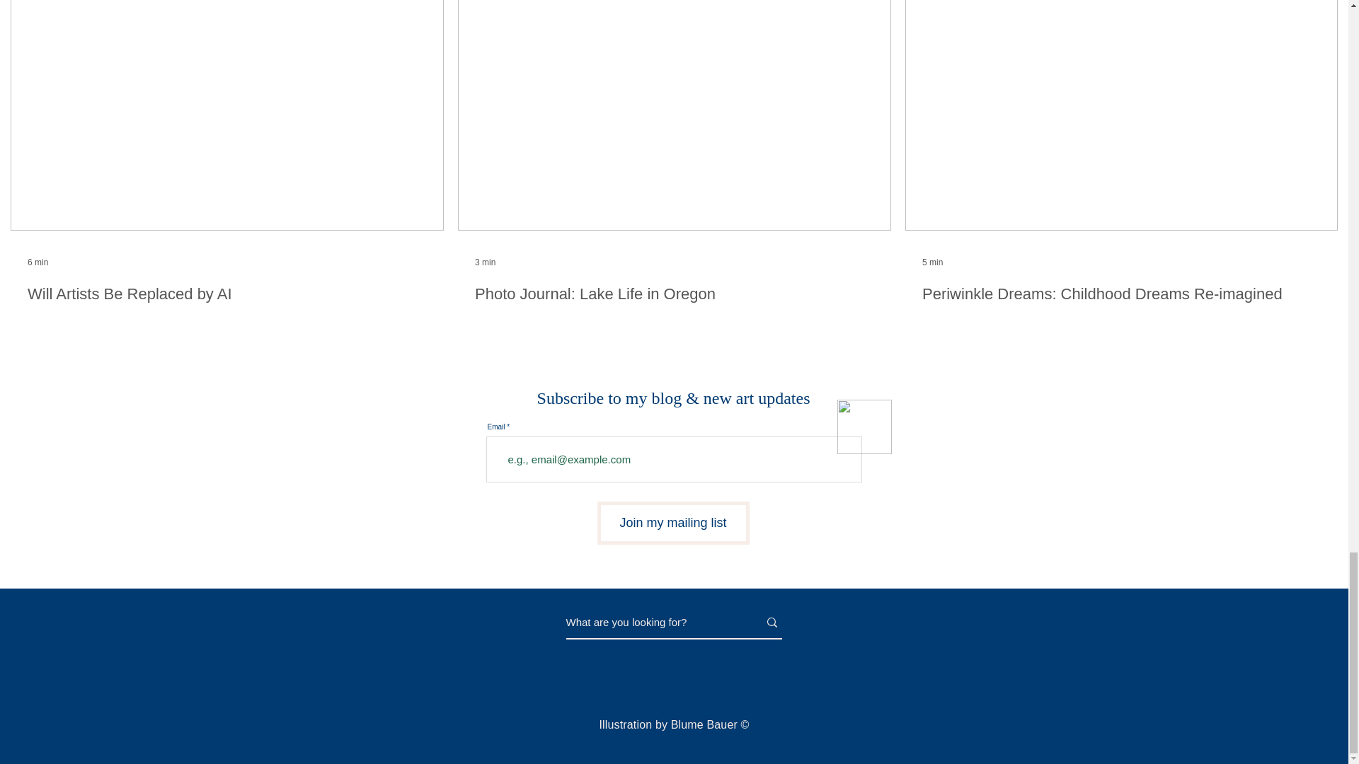 Image resolution: width=1359 pixels, height=764 pixels. What do you see at coordinates (1121, 294) in the screenshot?
I see `Periwinkle Dreams: Childhood Dreams Re-imagined` at bounding box center [1121, 294].